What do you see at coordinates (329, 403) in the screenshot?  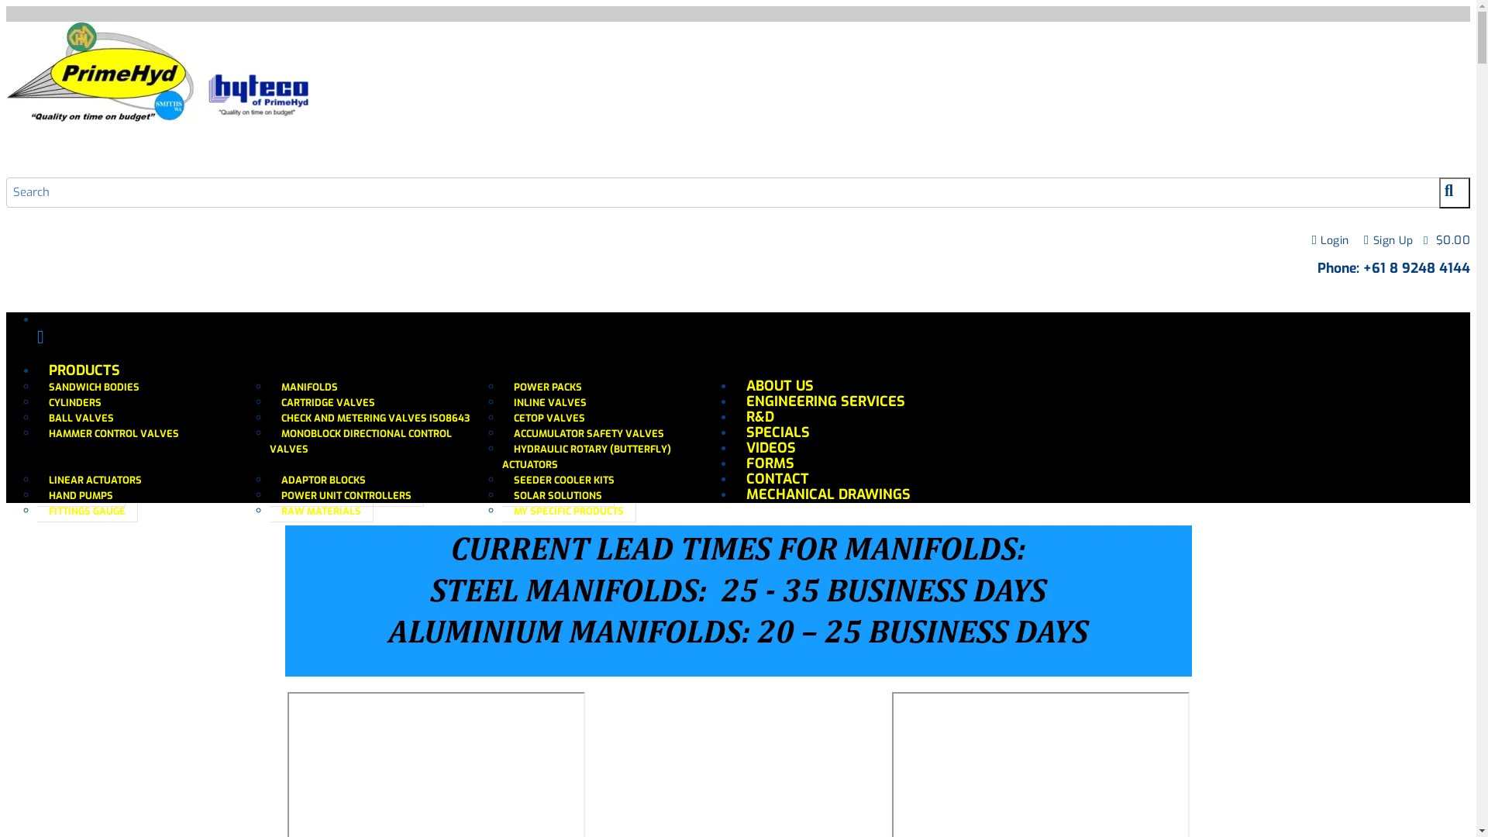 I see `CARTRIDGE VALVES` at bounding box center [329, 403].